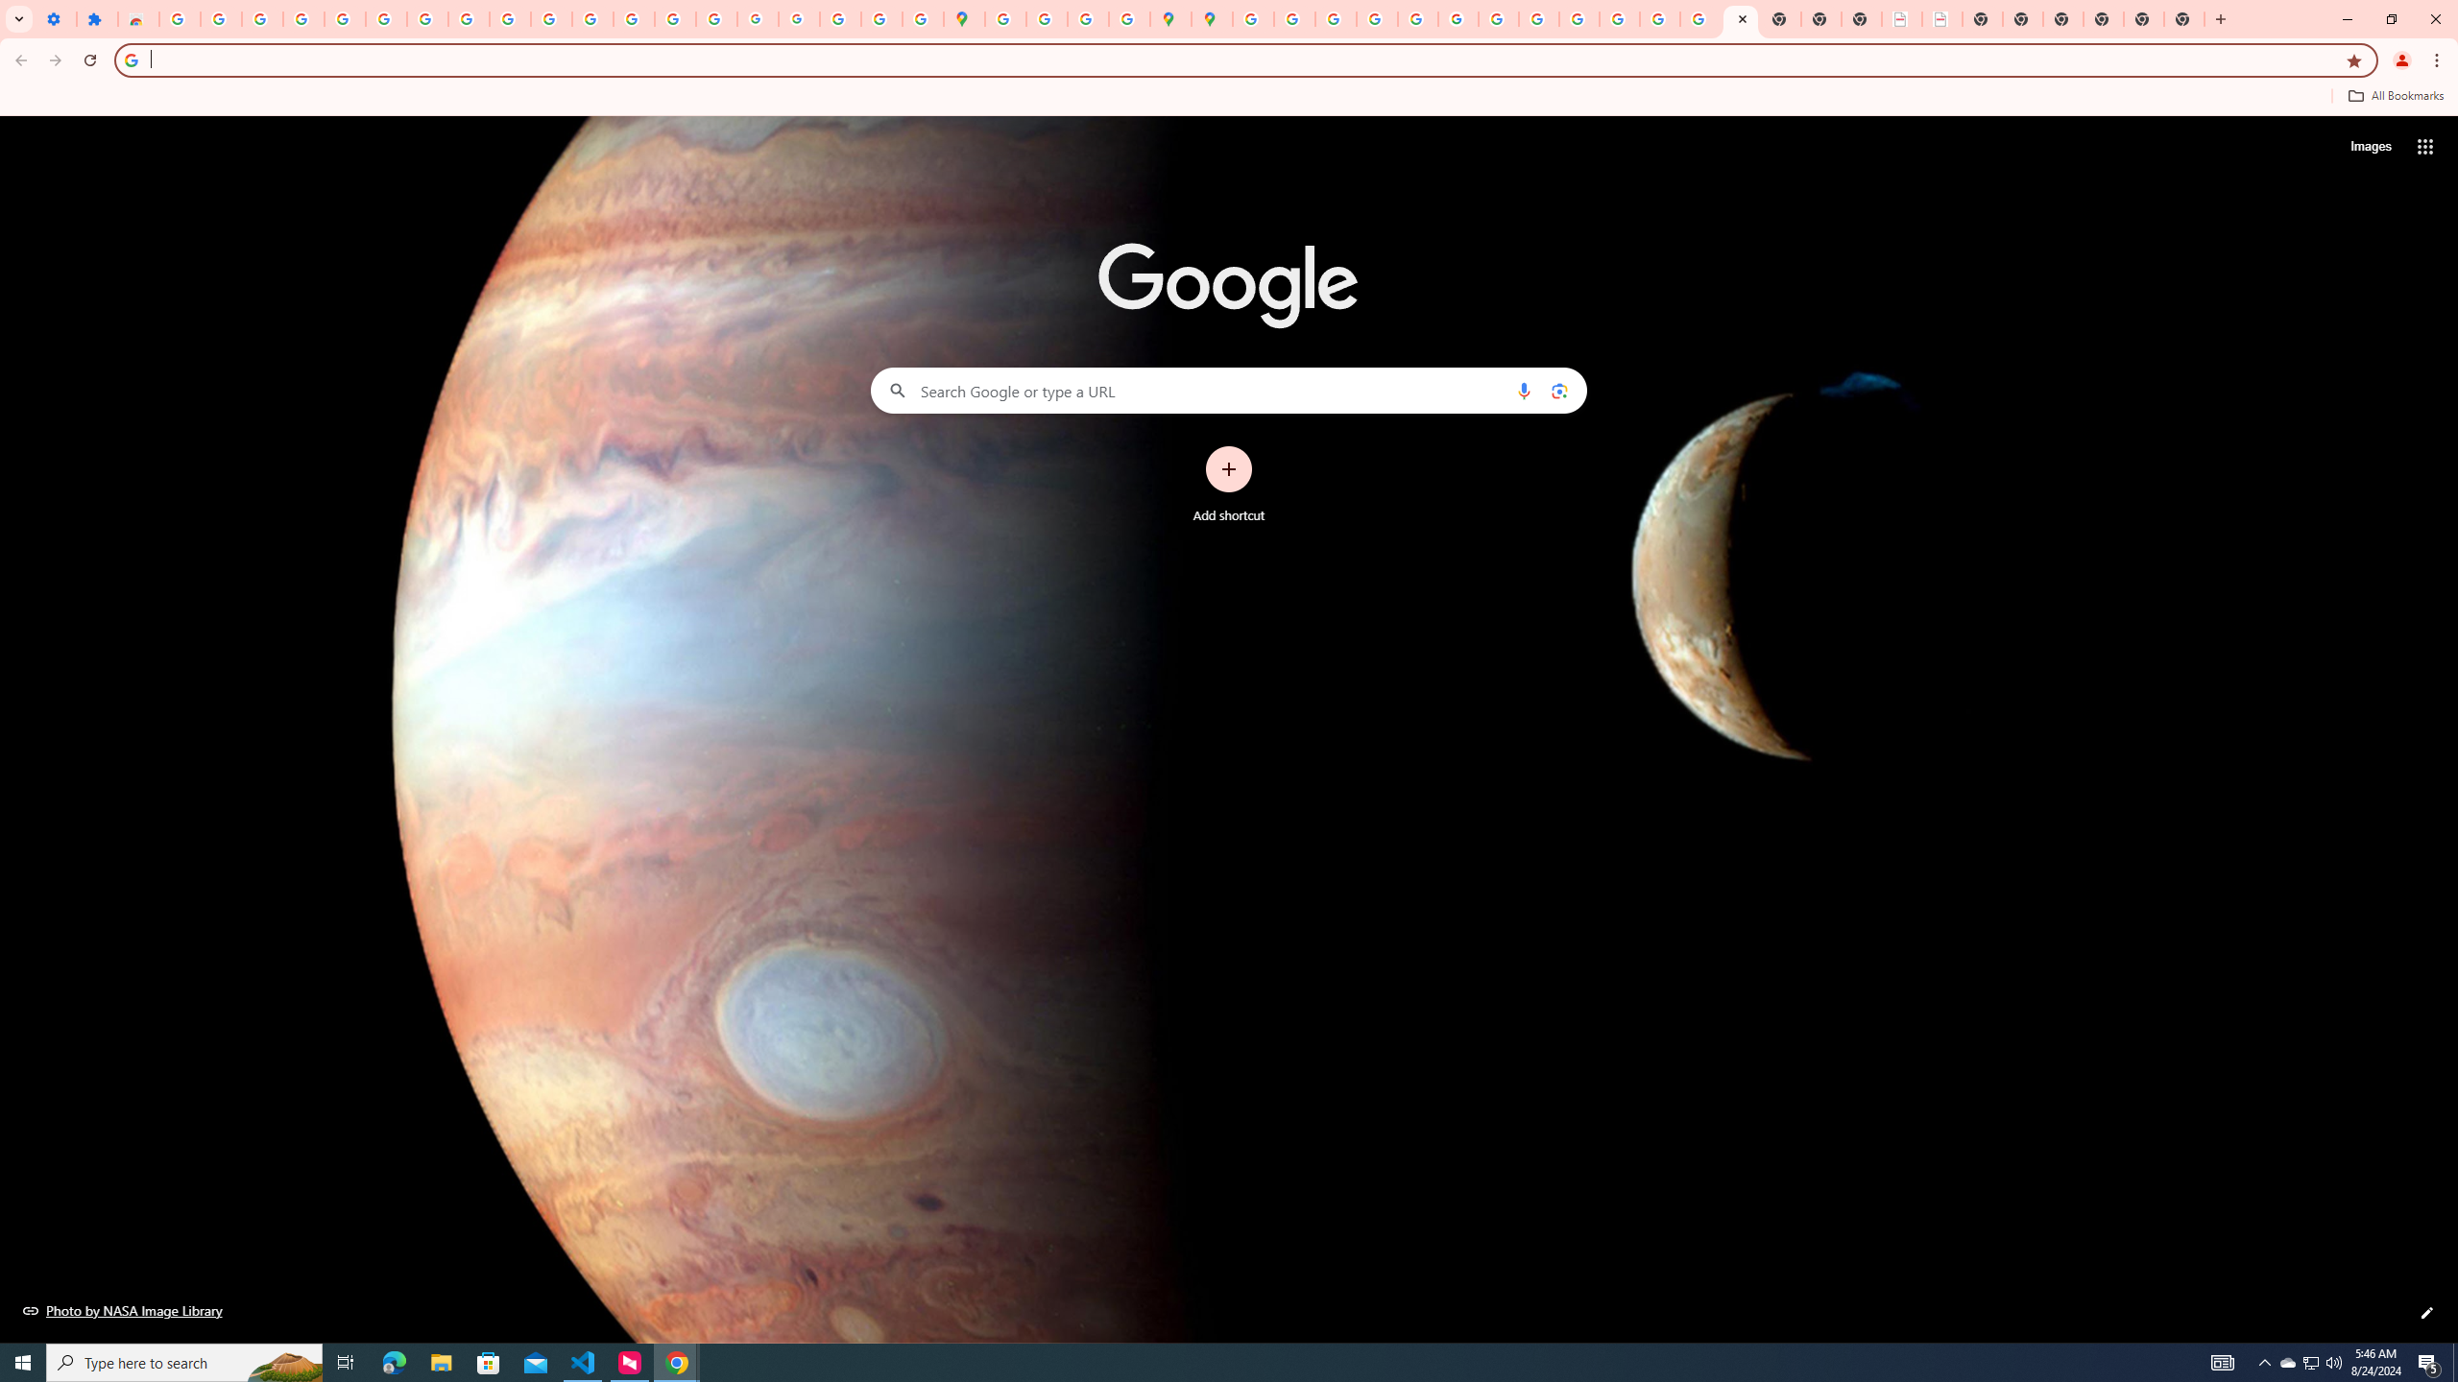  What do you see at coordinates (1943, 19) in the screenshot?
I see `BAE Systems Brasil | BAE Systems` at bounding box center [1943, 19].